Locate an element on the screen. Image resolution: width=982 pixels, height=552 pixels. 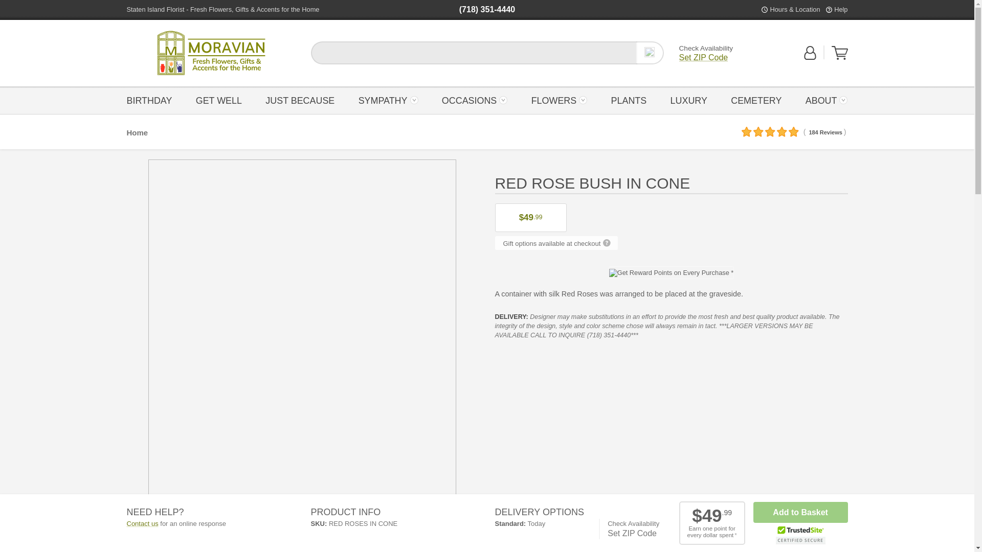
View Your Shopping Cart is located at coordinates (840, 57).